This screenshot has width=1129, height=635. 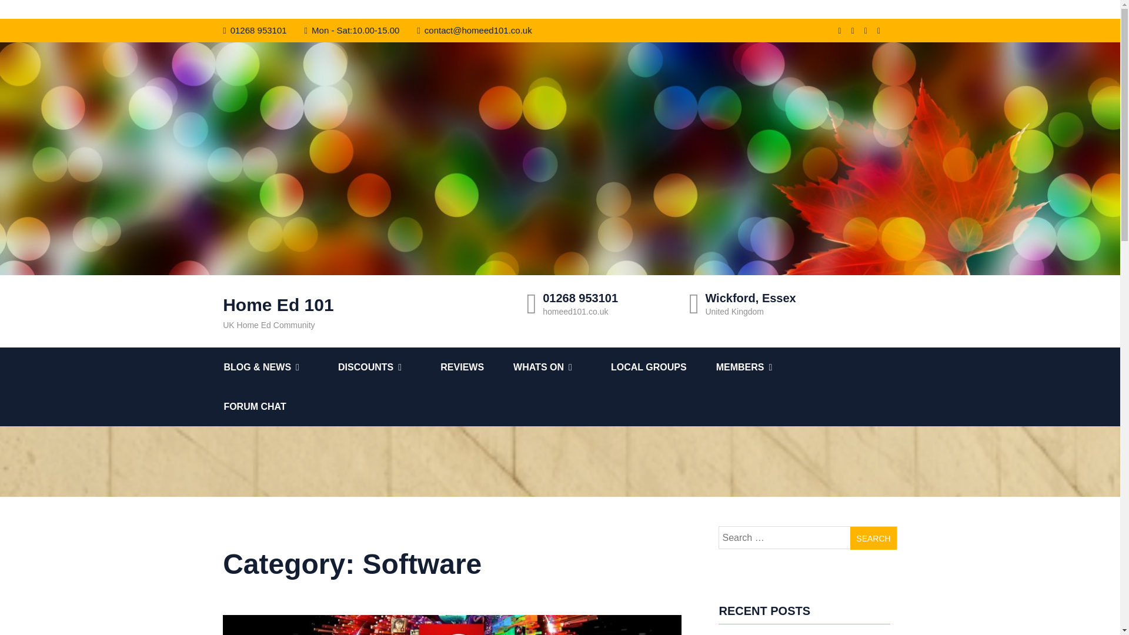 What do you see at coordinates (366, 305) in the screenshot?
I see `Home Ed 101` at bounding box center [366, 305].